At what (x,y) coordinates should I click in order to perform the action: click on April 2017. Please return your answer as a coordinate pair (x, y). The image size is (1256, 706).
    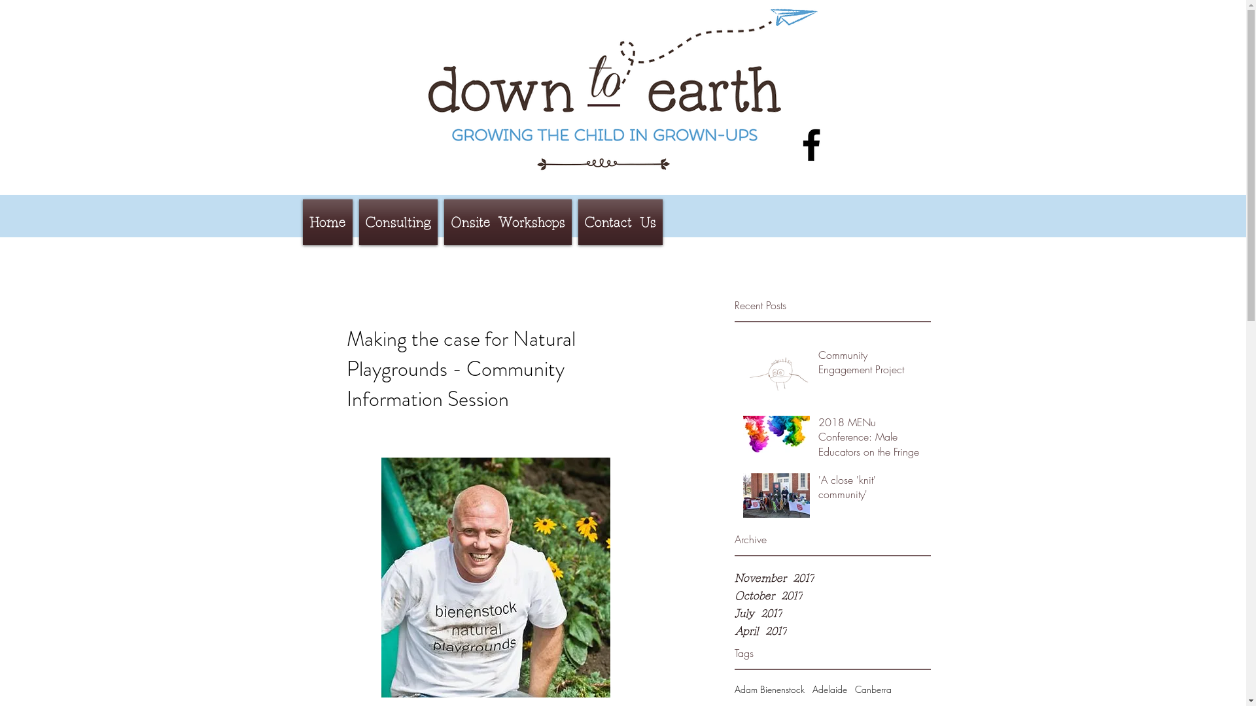
    Looking at the image, I should click on (832, 631).